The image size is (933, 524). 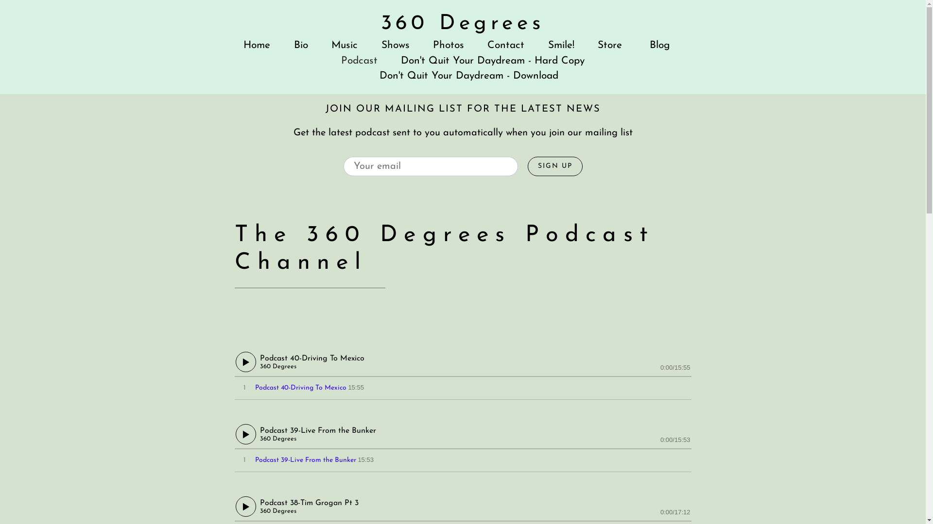 What do you see at coordinates (396, 46) in the screenshot?
I see `Shows` at bounding box center [396, 46].